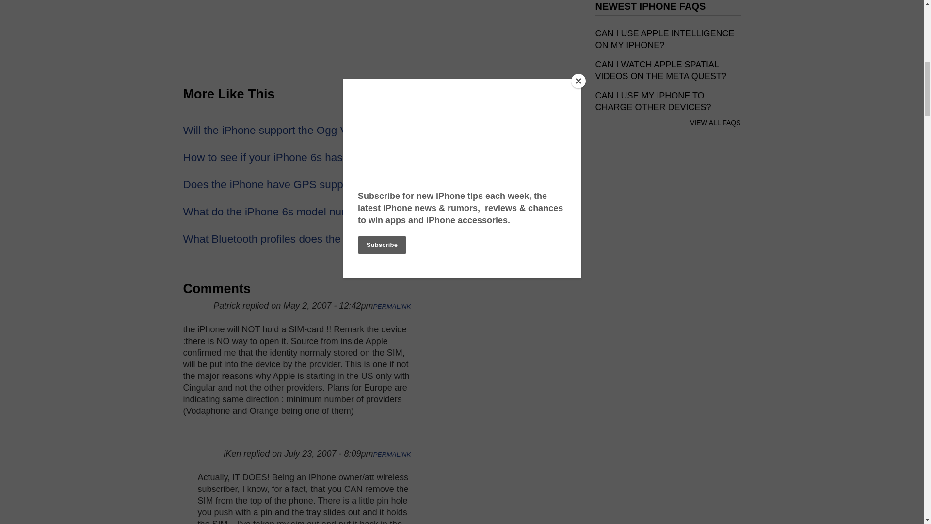 The height and width of the screenshot is (524, 931). I want to click on CAN I USE MY IPHONE TO CHARGE OTHER DEVICES?, so click(653, 101).